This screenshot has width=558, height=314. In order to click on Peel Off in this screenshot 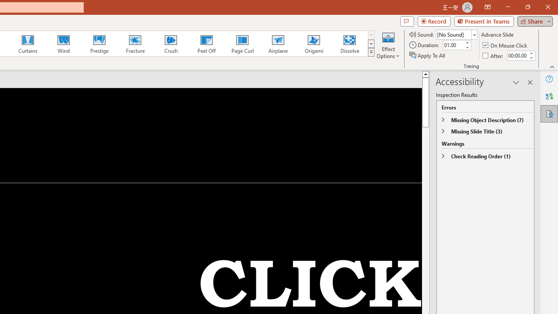, I will do `click(206, 44)`.